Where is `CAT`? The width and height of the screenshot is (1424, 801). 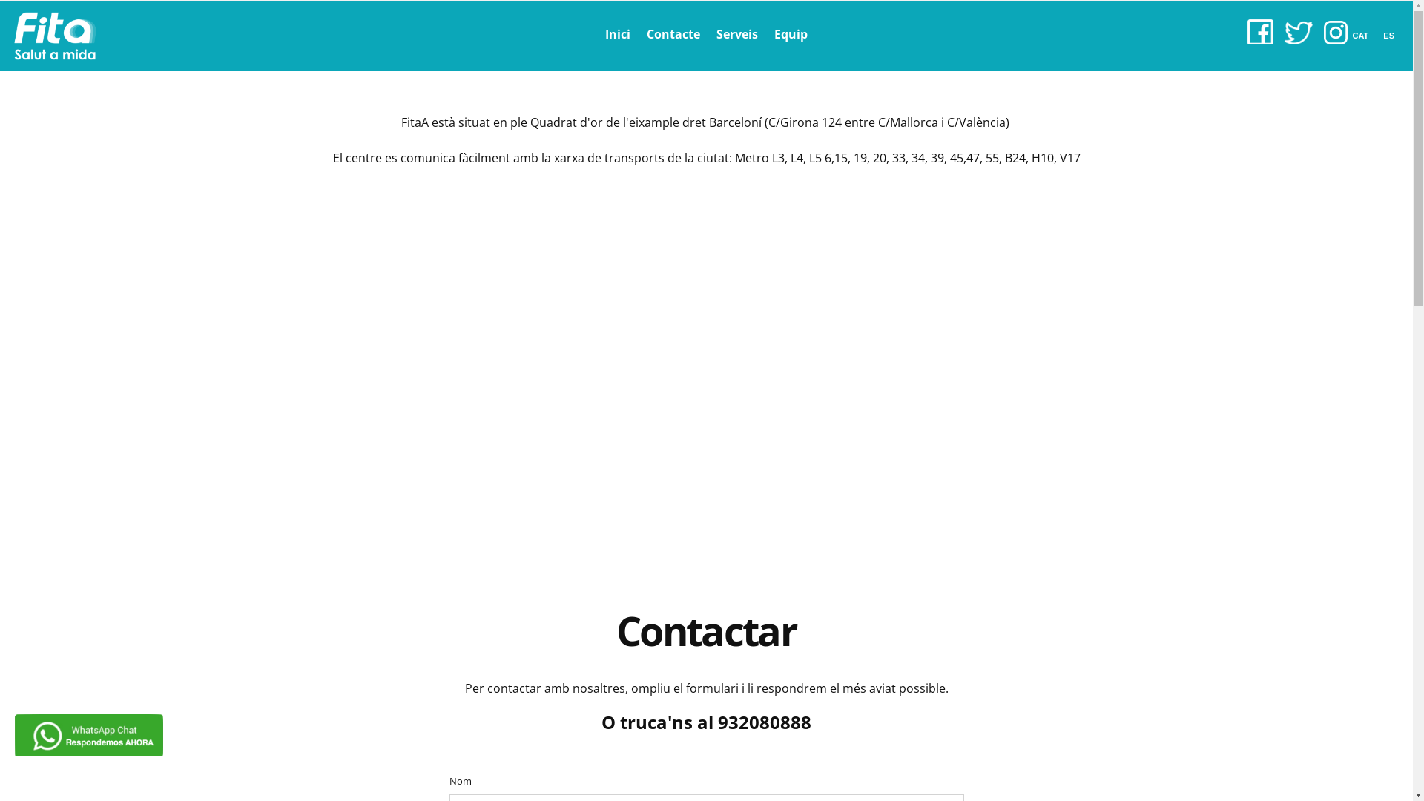
CAT is located at coordinates (1365, 36).